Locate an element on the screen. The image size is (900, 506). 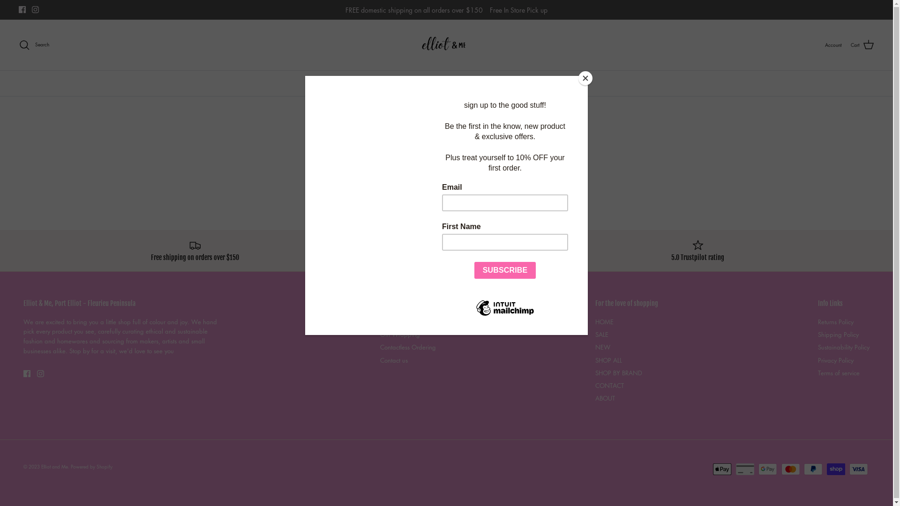
Shop our New Styles is located at coordinates (363, 251).